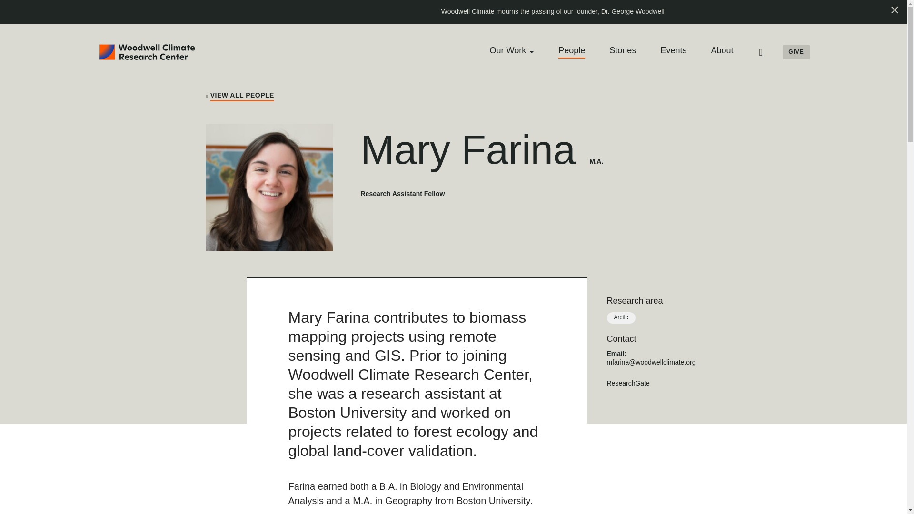  What do you see at coordinates (571, 50) in the screenshot?
I see `People` at bounding box center [571, 50].